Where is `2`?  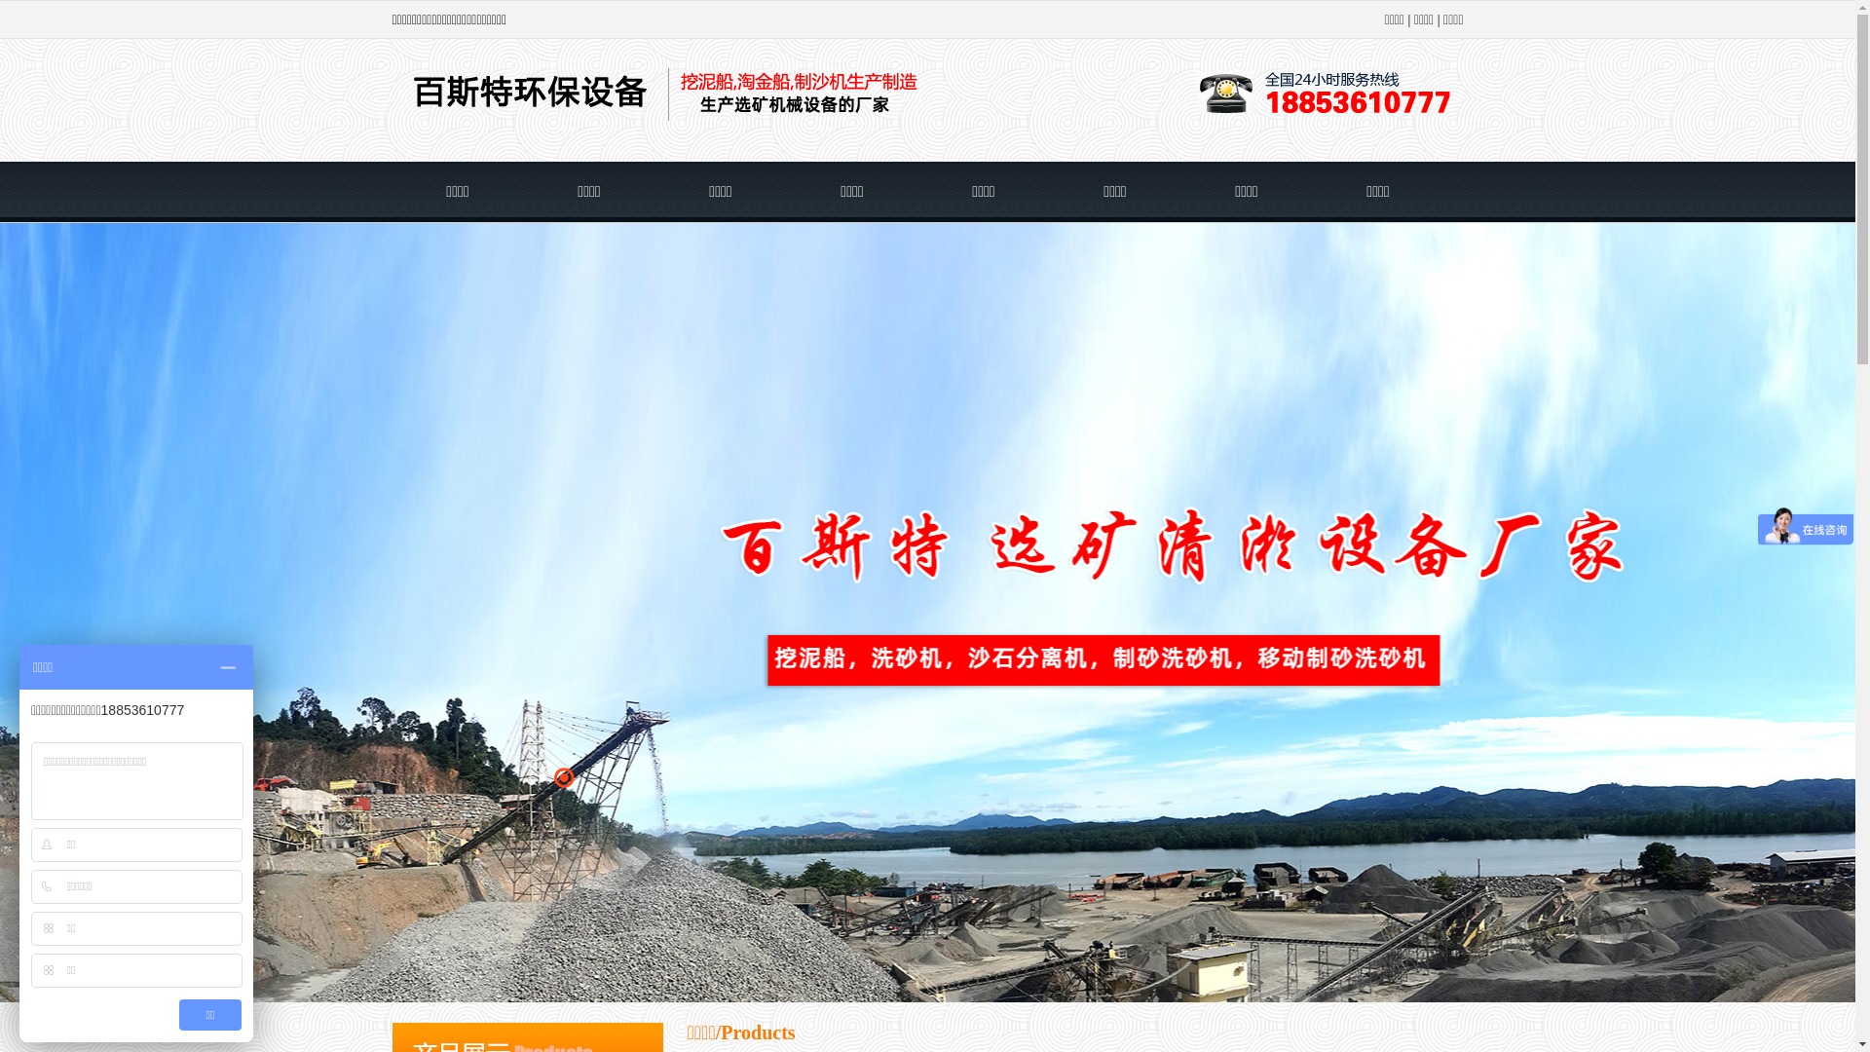
2 is located at coordinates (563, 777).